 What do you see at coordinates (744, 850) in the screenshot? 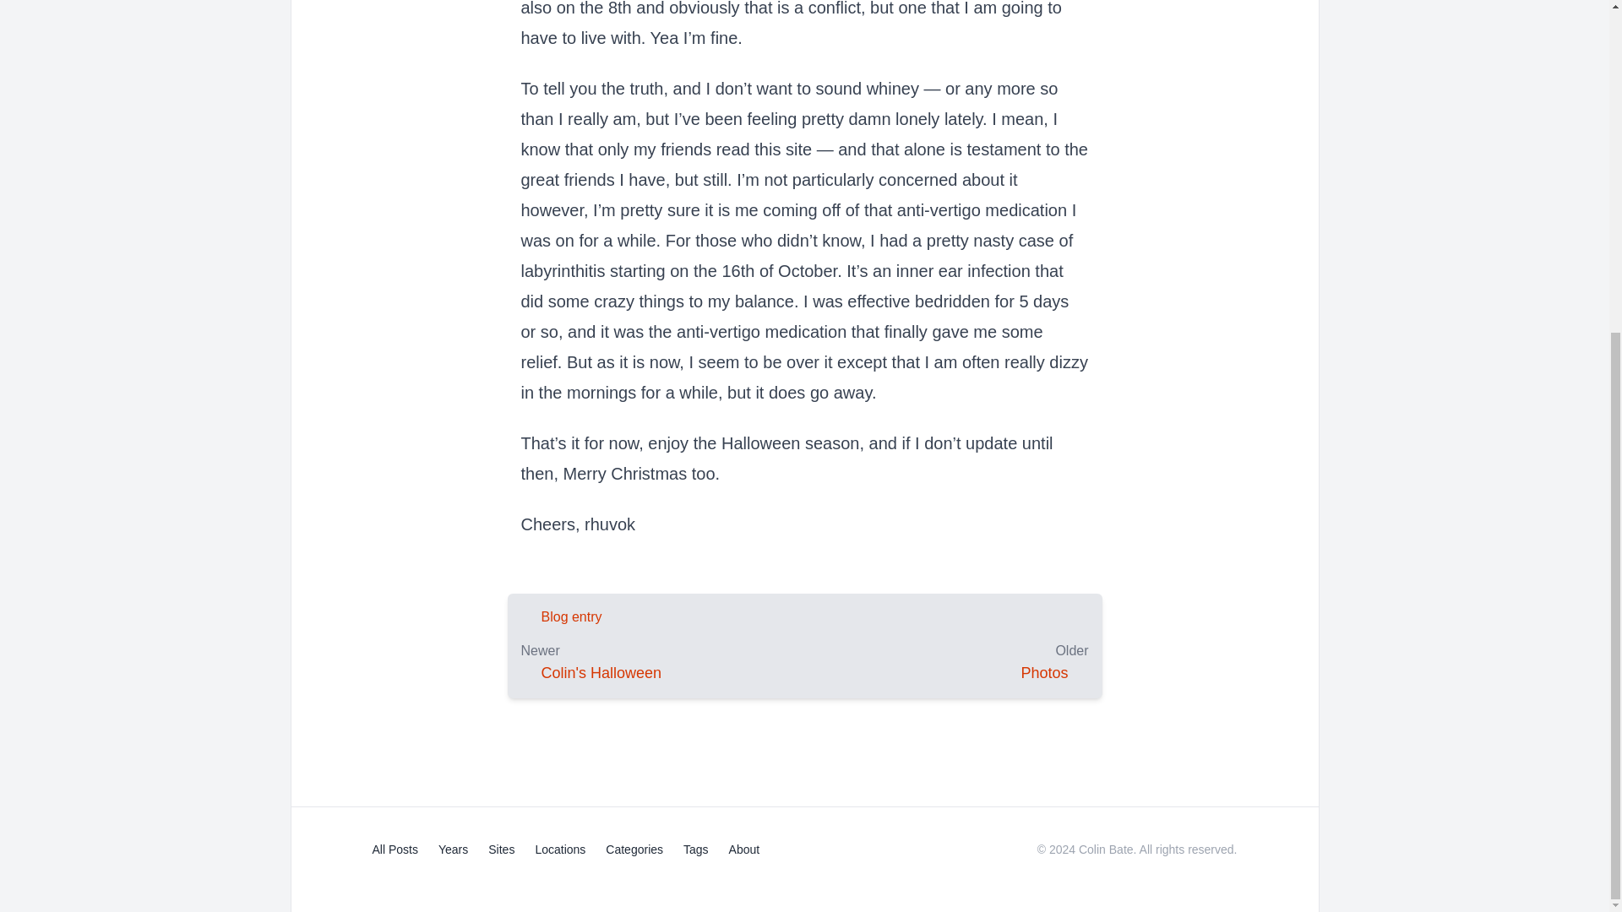
I see `About` at bounding box center [744, 850].